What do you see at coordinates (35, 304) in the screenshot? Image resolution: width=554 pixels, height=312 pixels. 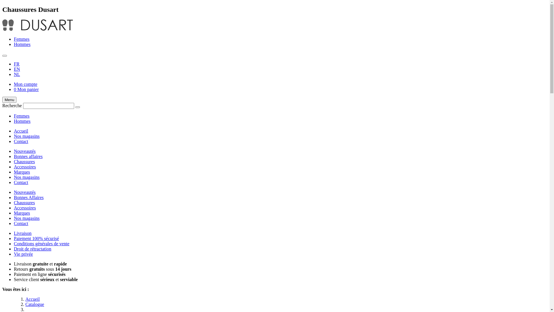 I see `Catalogue` at bounding box center [35, 304].